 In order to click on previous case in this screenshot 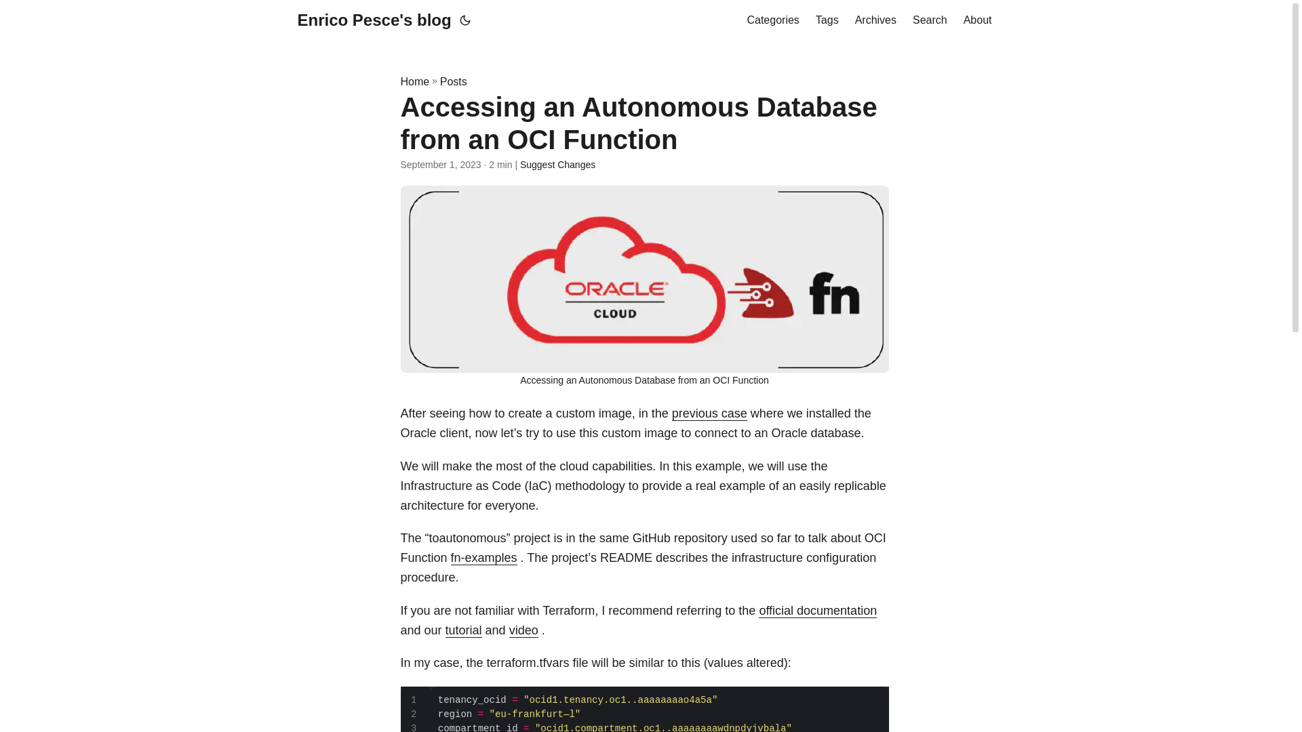, I will do `click(709, 413)`.